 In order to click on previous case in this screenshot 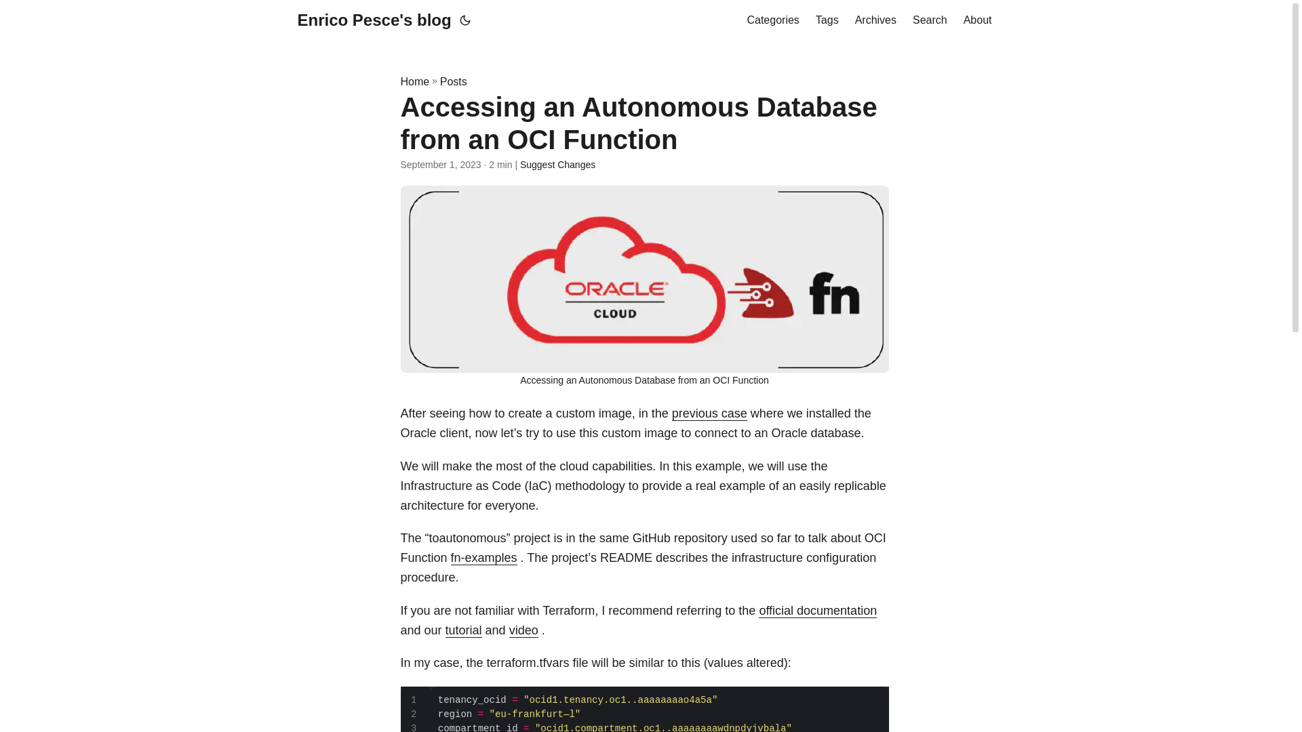, I will do `click(709, 413)`.